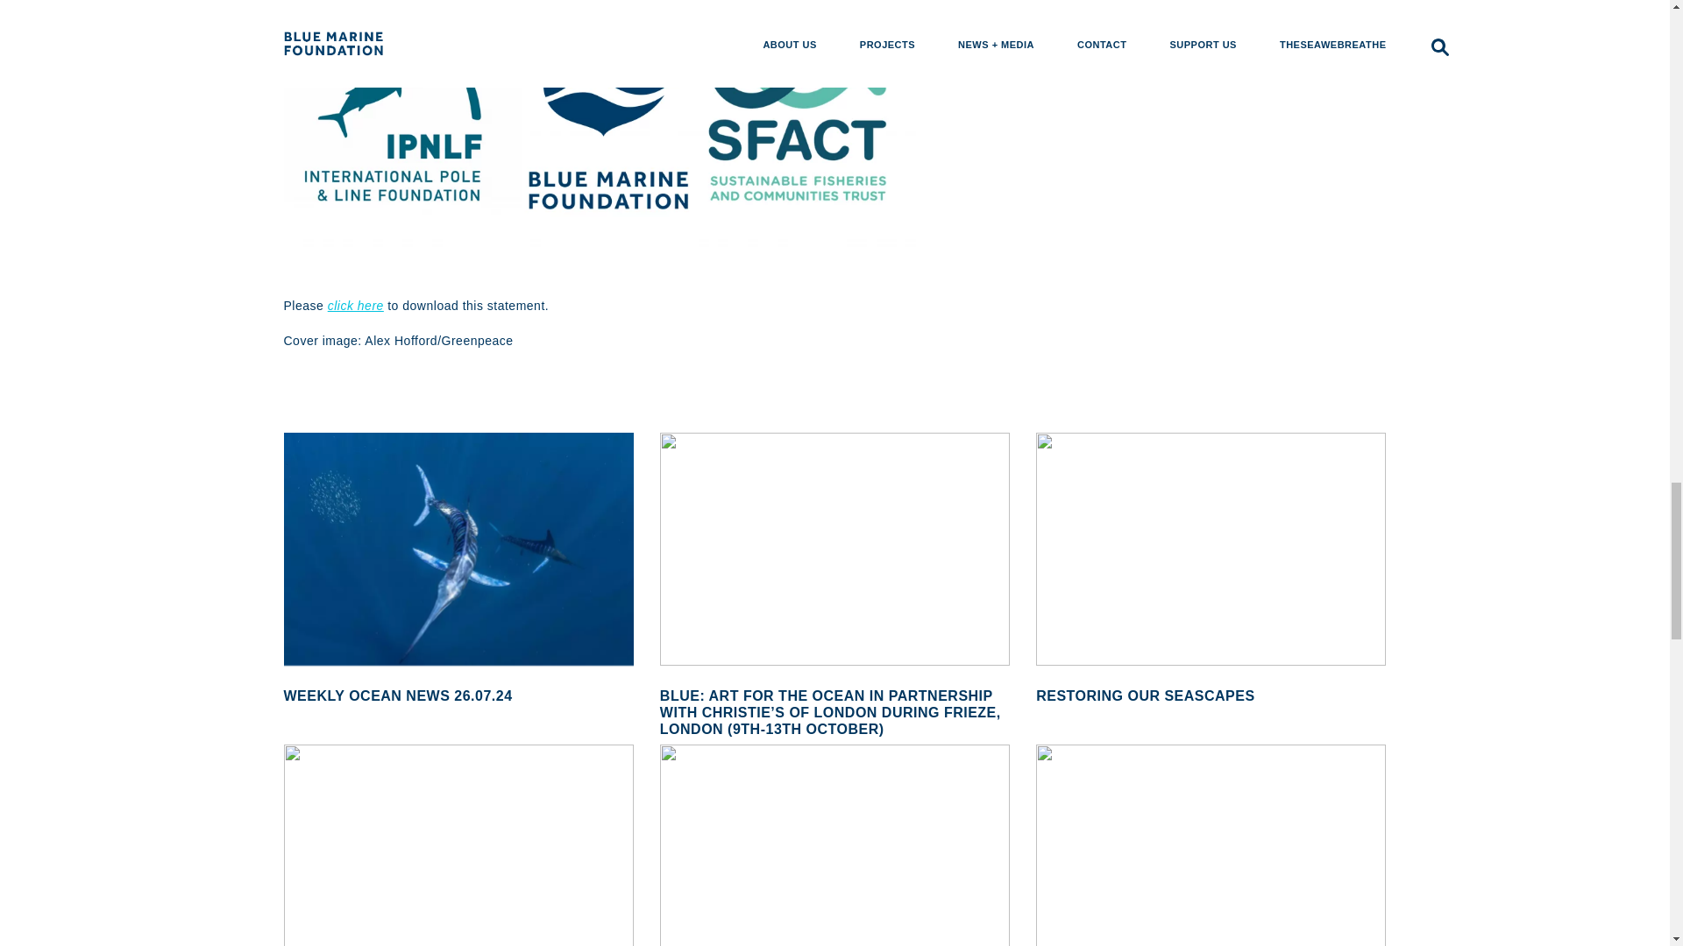 The width and height of the screenshot is (1683, 946). I want to click on click here, so click(356, 306).